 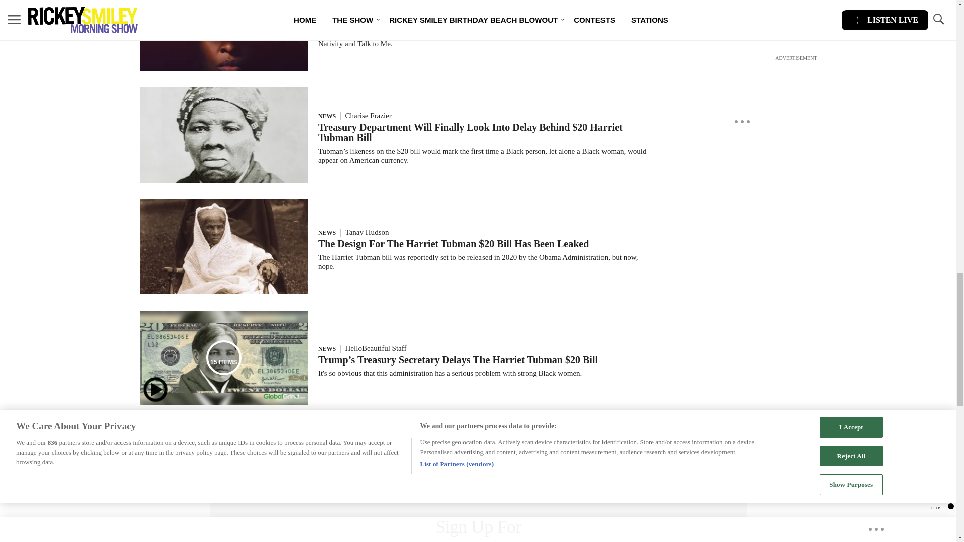 What do you see at coordinates (354, 10) in the screenshot?
I see `ENTERTAINMENT NEWS` at bounding box center [354, 10].